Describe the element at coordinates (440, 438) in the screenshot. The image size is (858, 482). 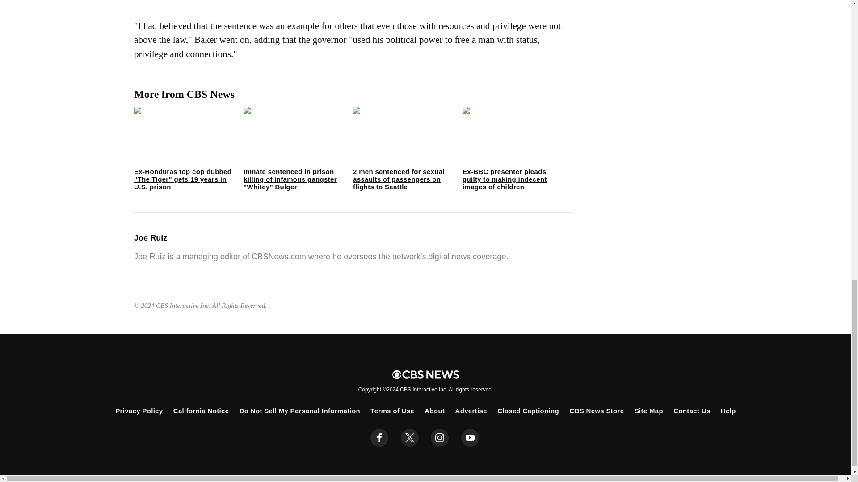
I see `instagram` at that location.